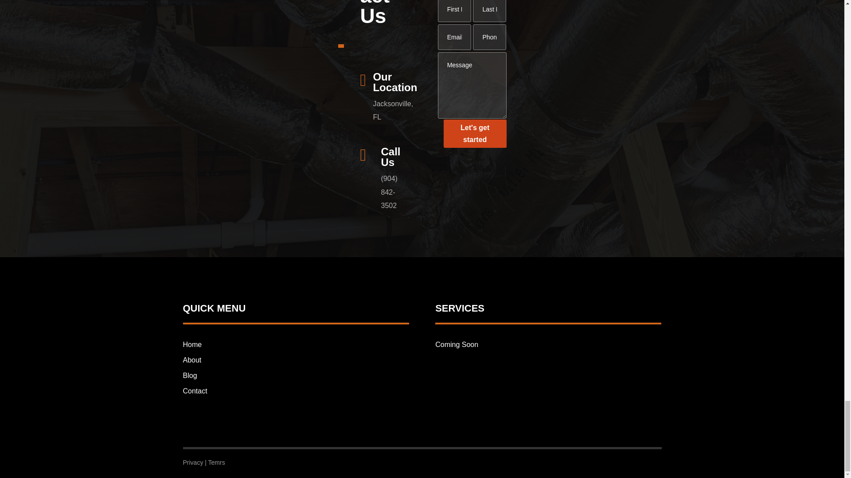 The width and height of the screenshot is (851, 478). I want to click on Coming Soon, so click(457, 344).